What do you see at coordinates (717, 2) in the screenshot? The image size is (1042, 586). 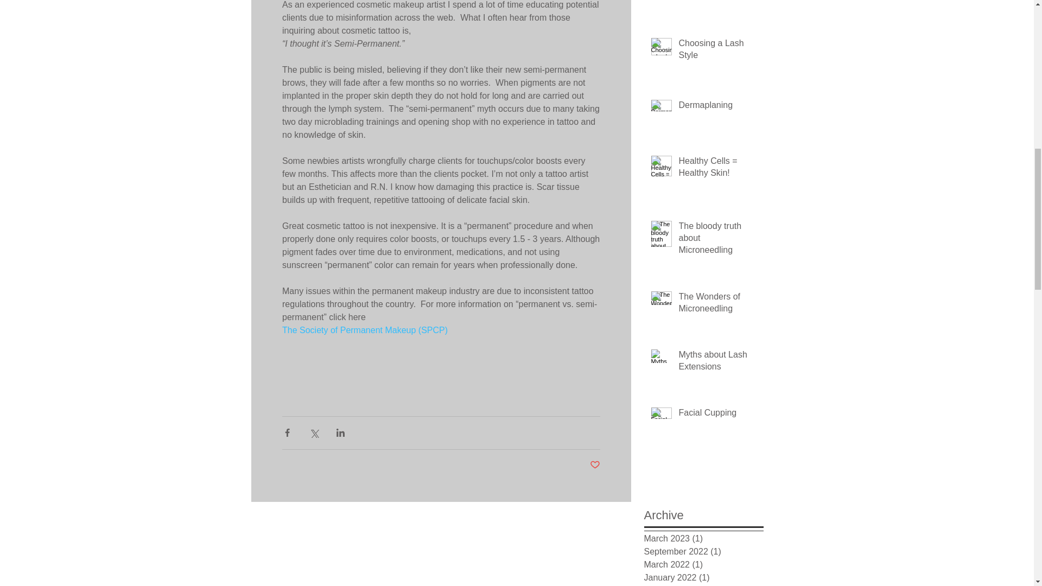 I see `Micro this. Micro that.` at bounding box center [717, 2].